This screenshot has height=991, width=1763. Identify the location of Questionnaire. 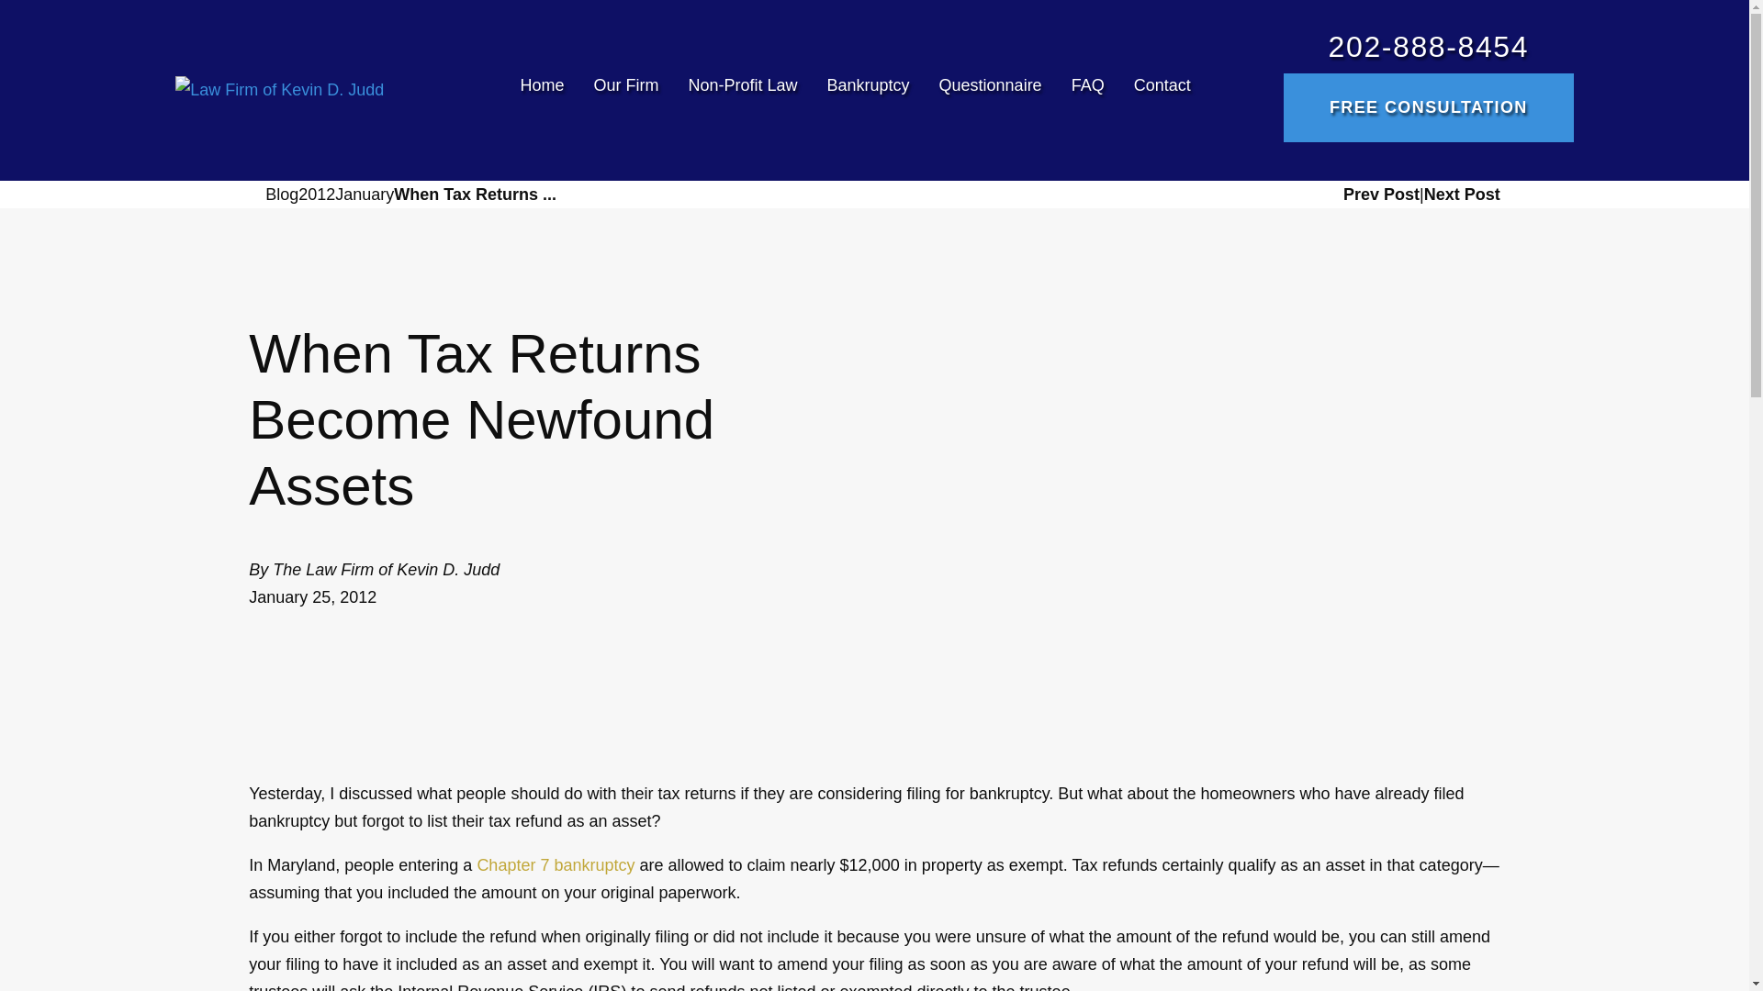
(990, 90).